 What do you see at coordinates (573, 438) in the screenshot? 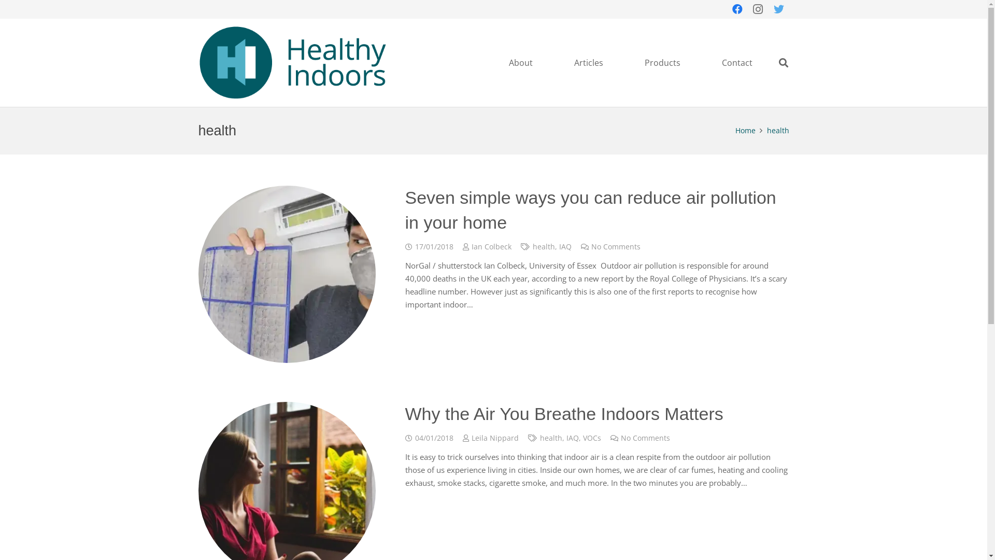
I see `IAQ` at bounding box center [573, 438].